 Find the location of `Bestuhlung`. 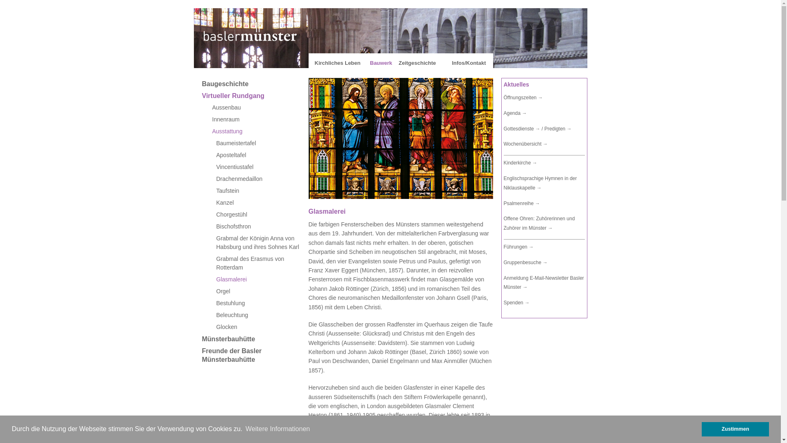

Bestuhlung is located at coordinates (257, 304).